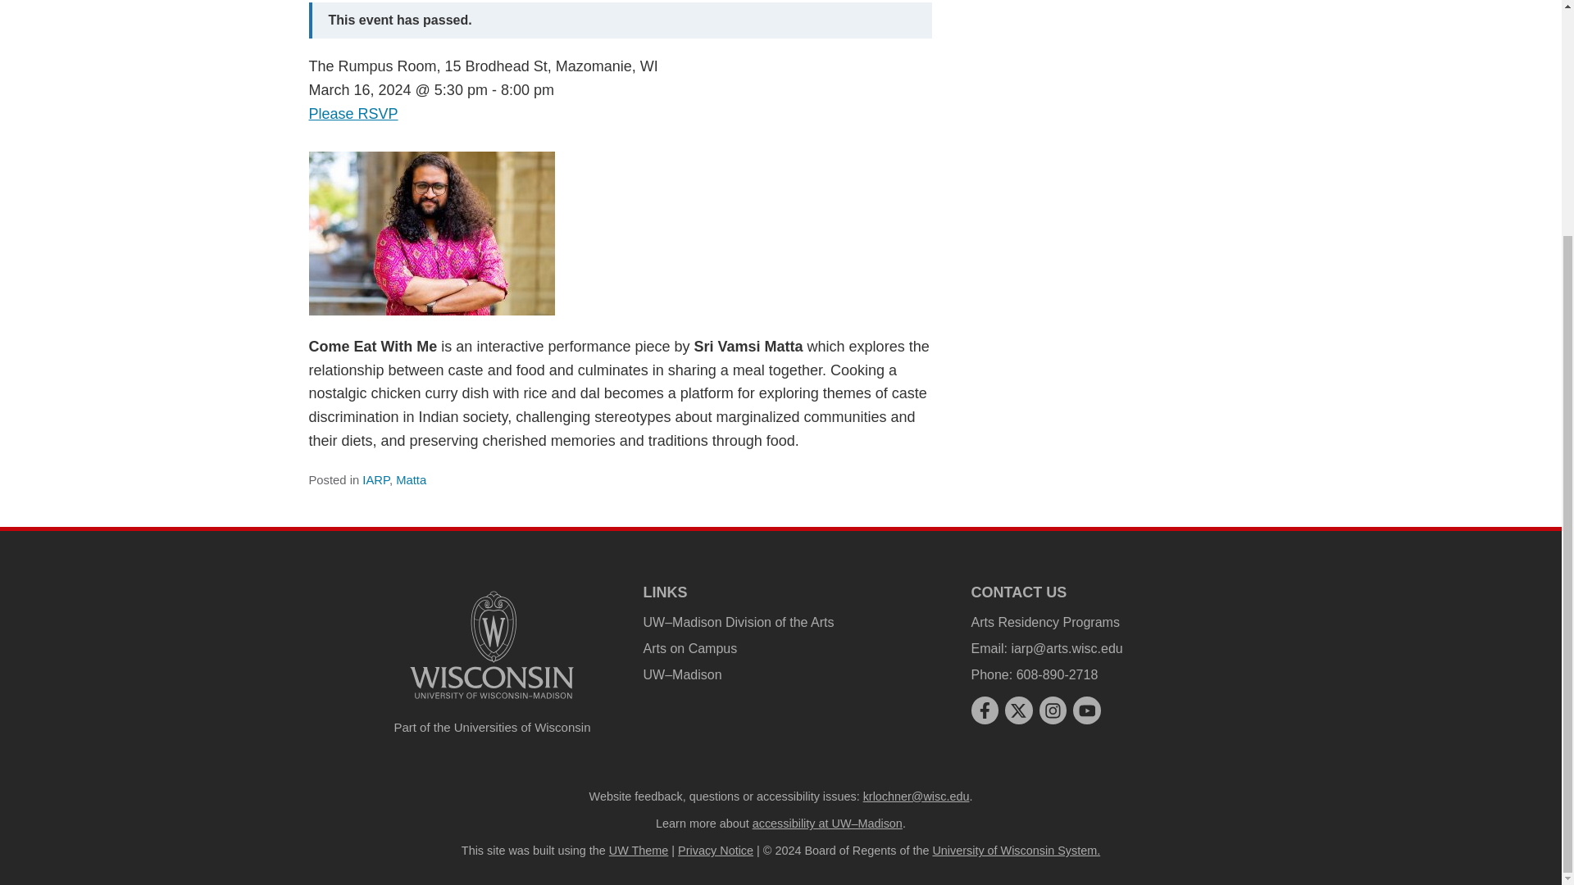 This screenshot has width=1574, height=885. I want to click on Please RSVP, so click(353, 113).